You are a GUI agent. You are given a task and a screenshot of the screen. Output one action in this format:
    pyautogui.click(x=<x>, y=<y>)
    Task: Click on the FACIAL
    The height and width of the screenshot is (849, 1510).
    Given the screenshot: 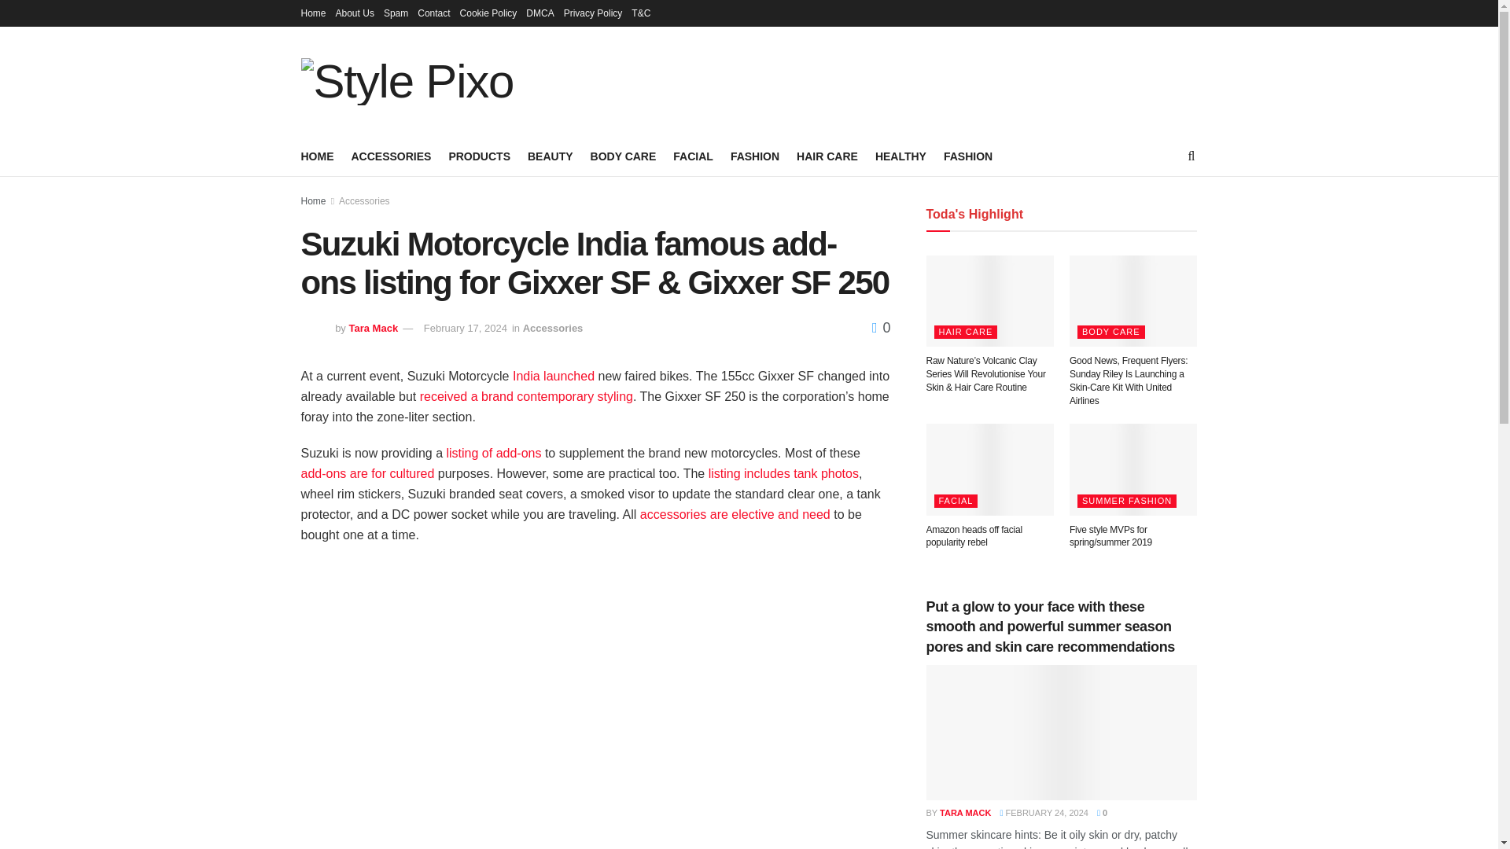 What is the action you would take?
    pyautogui.click(x=693, y=156)
    